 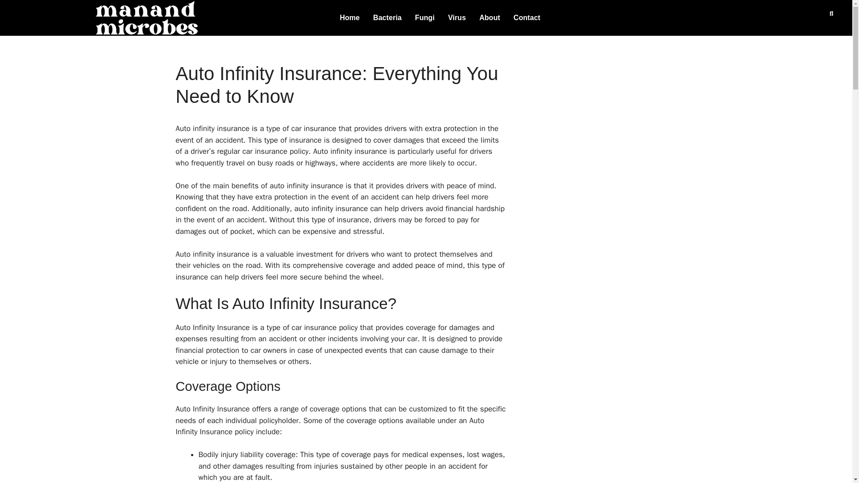 I want to click on Contact, so click(x=527, y=18).